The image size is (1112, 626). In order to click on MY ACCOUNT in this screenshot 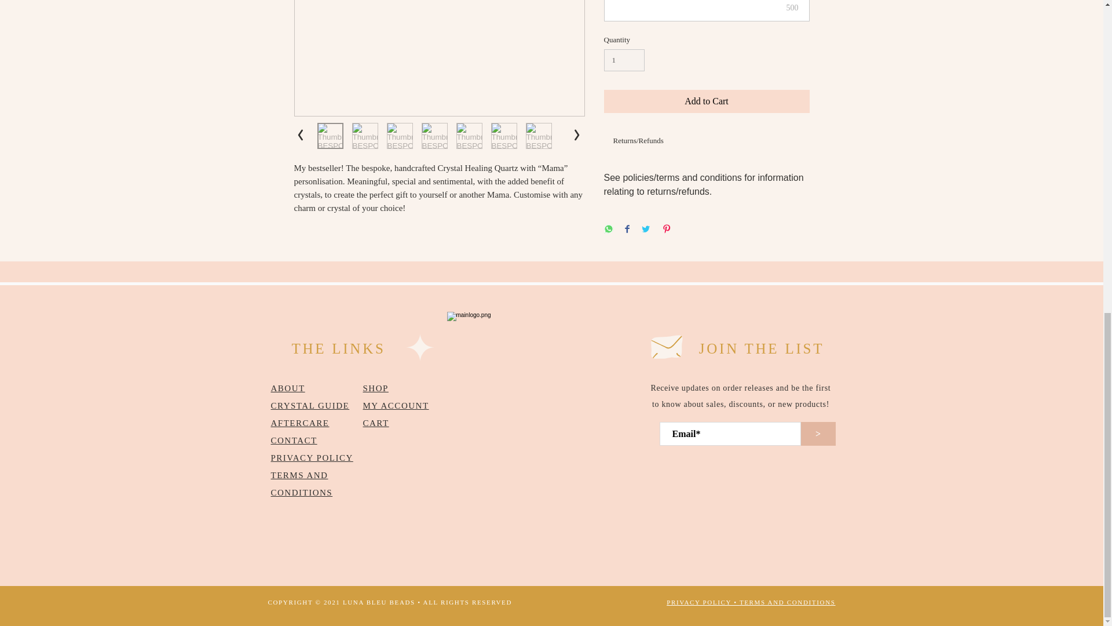, I will do `click(395, 406)`.